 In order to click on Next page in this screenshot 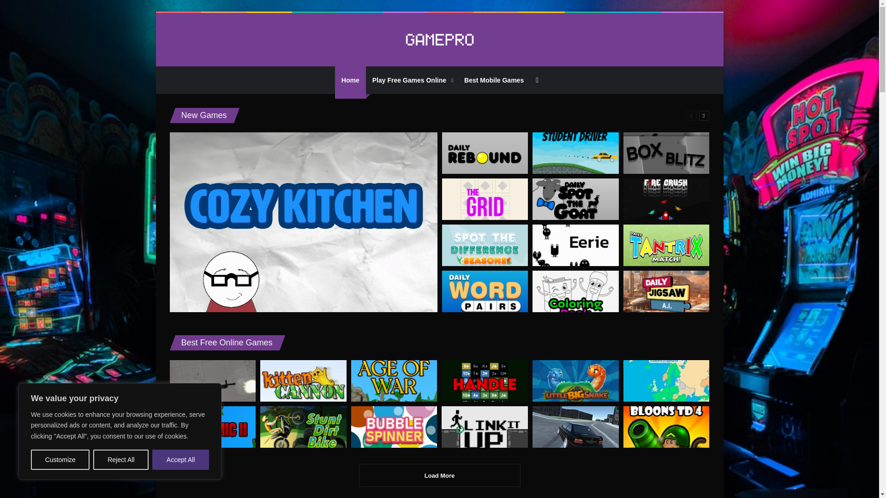, I will do `click(704, 115)`.